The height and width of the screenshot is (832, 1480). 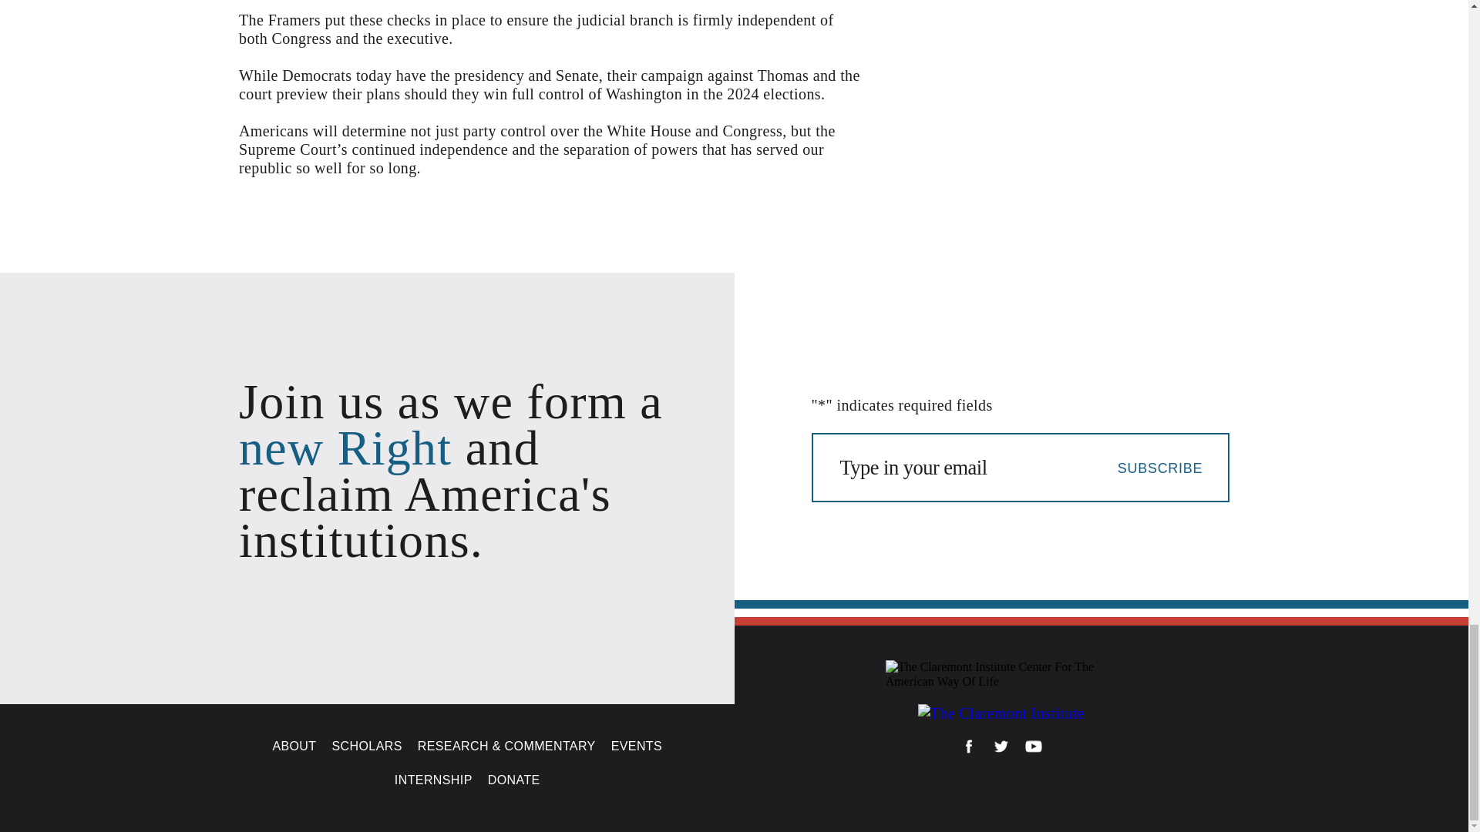 What do you see at coordinates (1033, 749) in the screenshot?
I see `YouTube` at bounding box center [1033, 749].